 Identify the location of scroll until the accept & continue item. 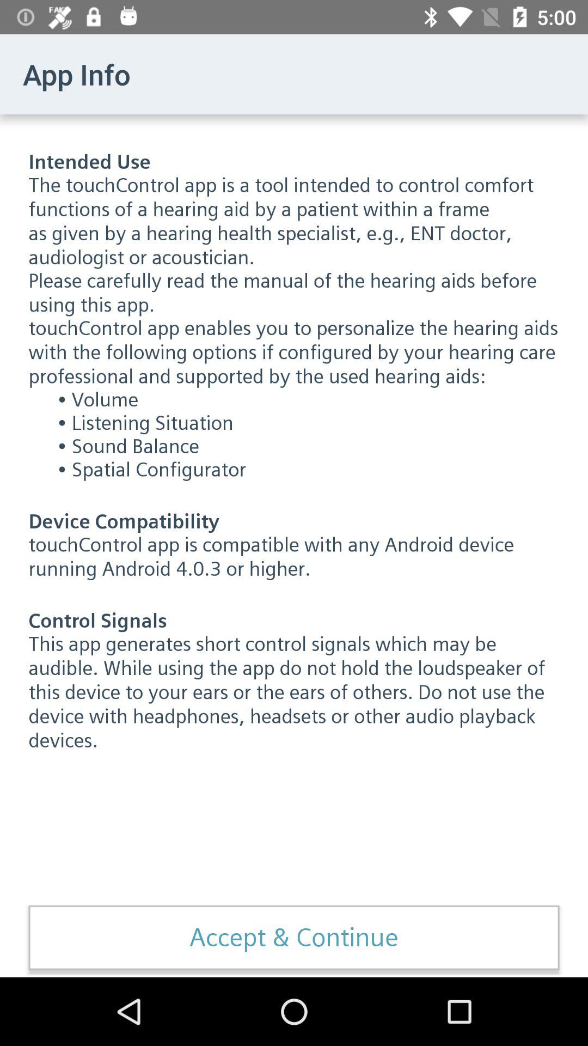
(294, 938).